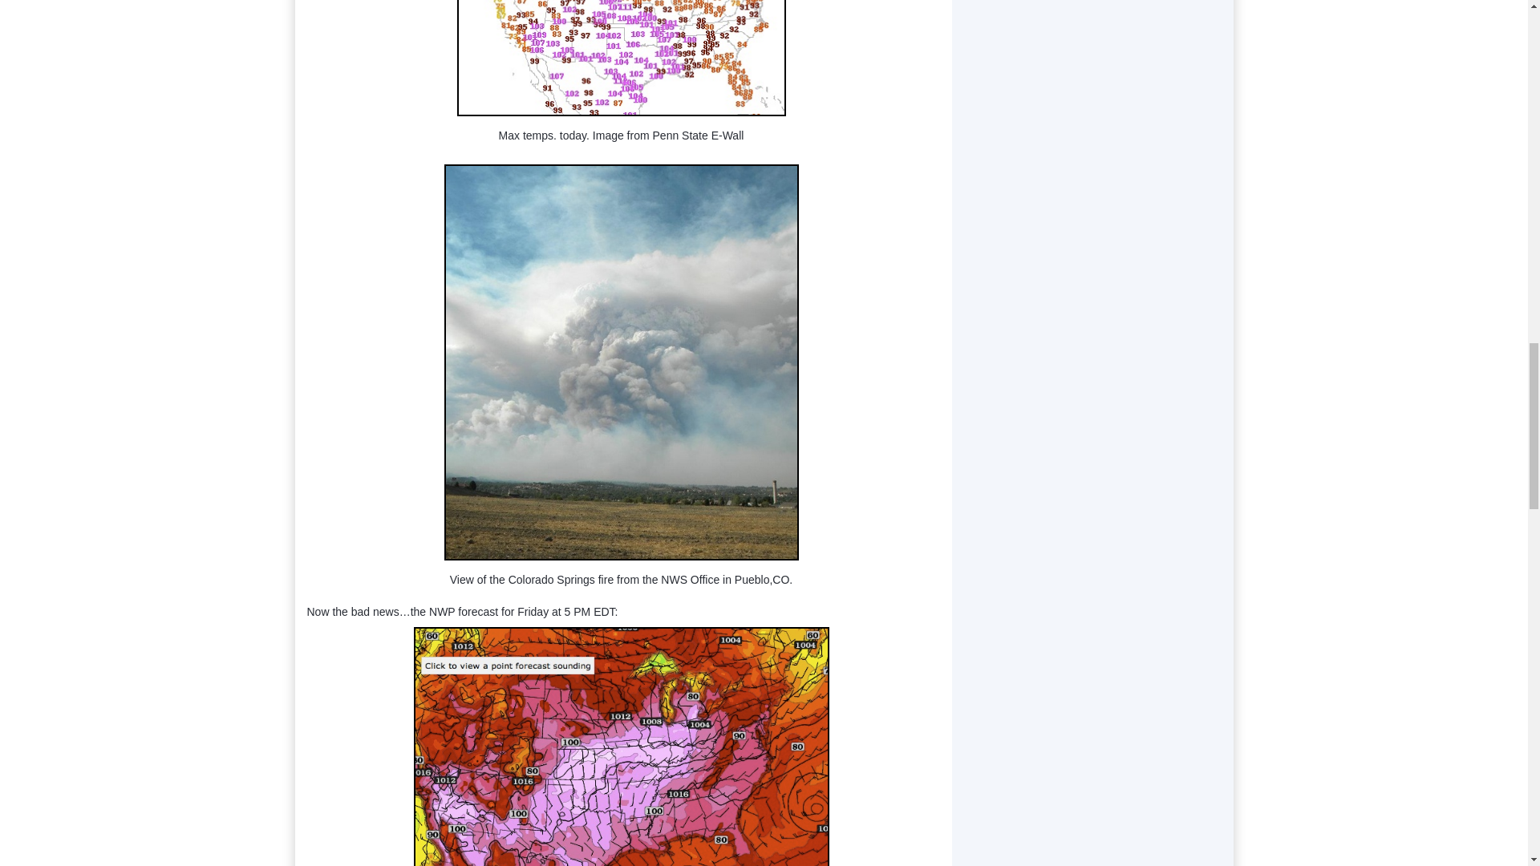  Describe the element at coordinates (622, 746) in the screenshot. I see `Screen Shot 2012-06-27 at 02.01.40` at that location.